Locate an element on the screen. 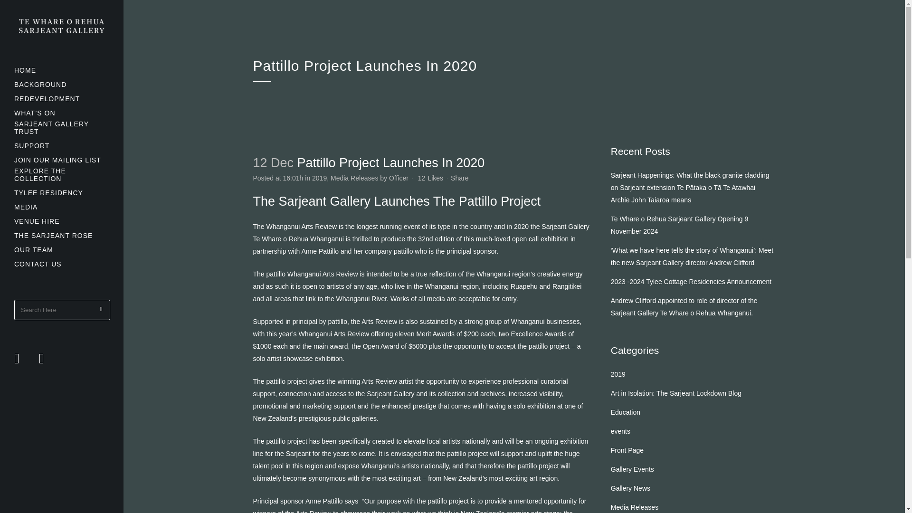 The height and width of the screenshot is (513, 912). TYLEE RESIDENCY is located at coordinates (62, 193).